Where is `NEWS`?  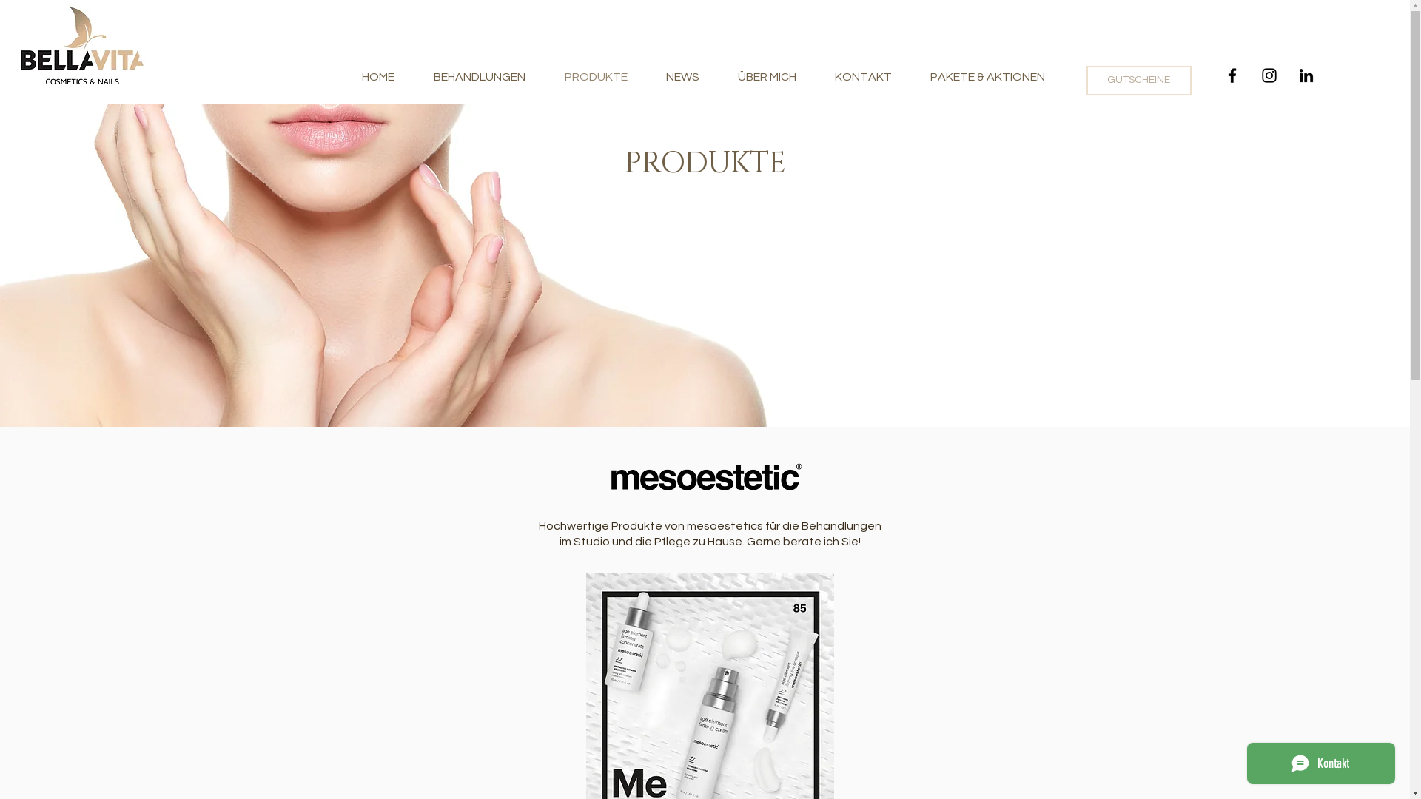
NEWS is located at coordinates (682, 77).